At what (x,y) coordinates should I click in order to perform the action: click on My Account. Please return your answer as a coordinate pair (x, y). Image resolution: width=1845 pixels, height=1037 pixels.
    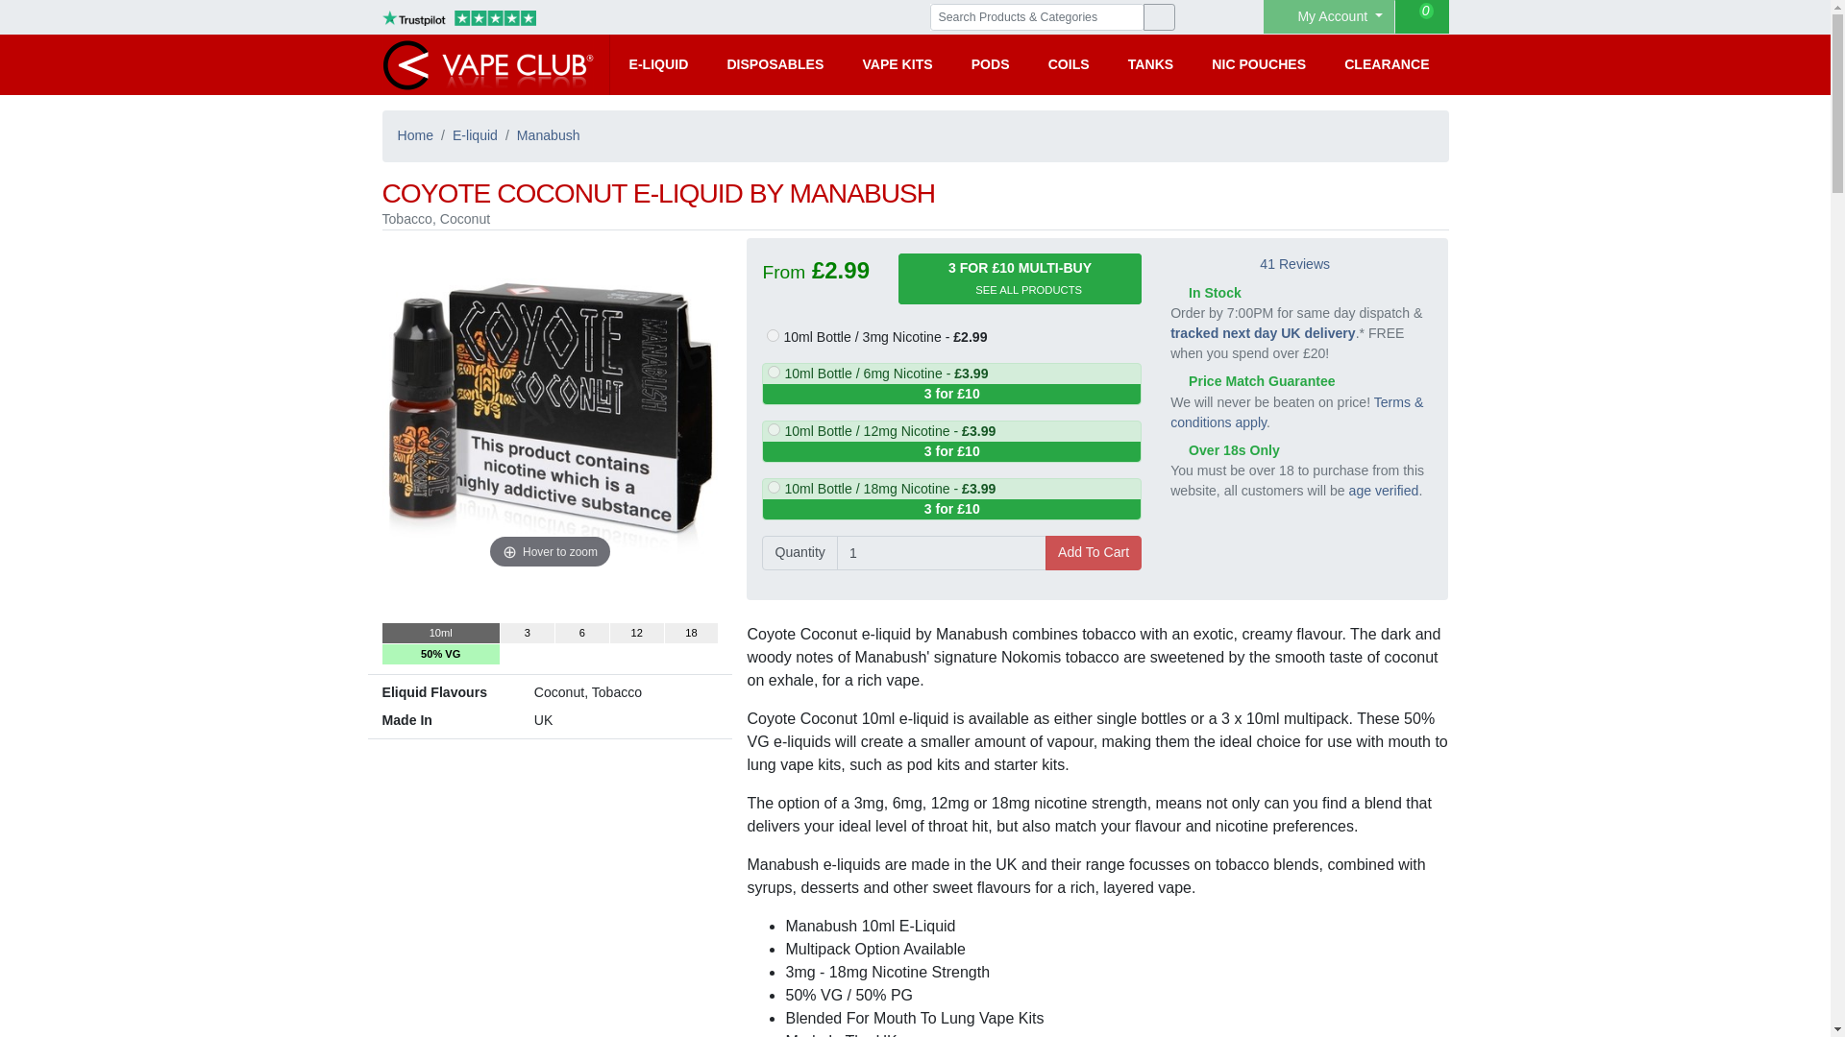
    Looking at the image, I should click on (1329, 16).